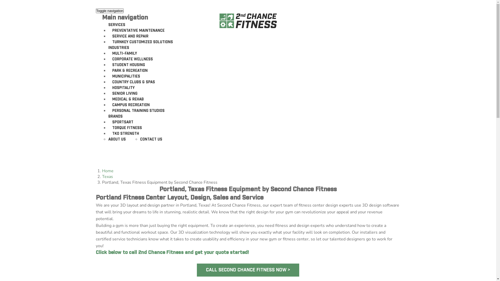 This screenshot has height=281, width=500. I want to click on COUNTRY CLUBS & SPAS, so click(134, 82).